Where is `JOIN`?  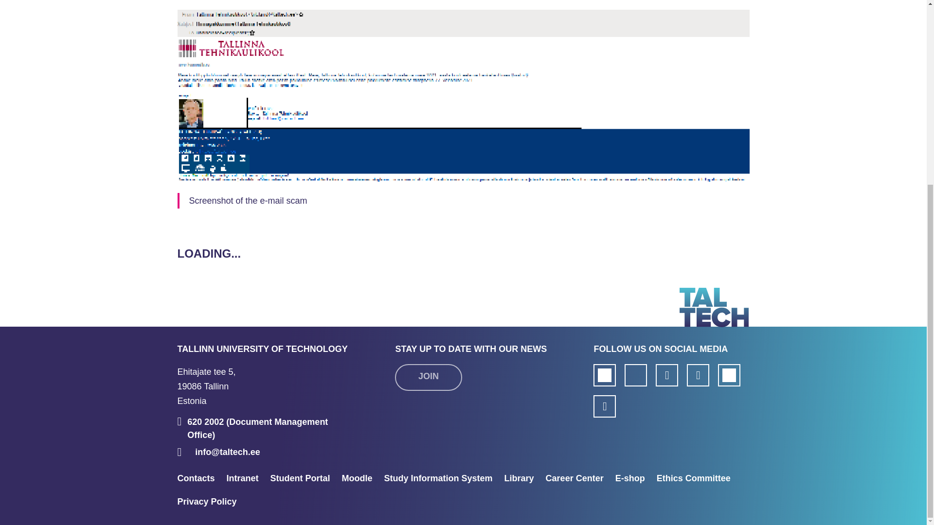
JOIN is located at coordinates (428, 377).